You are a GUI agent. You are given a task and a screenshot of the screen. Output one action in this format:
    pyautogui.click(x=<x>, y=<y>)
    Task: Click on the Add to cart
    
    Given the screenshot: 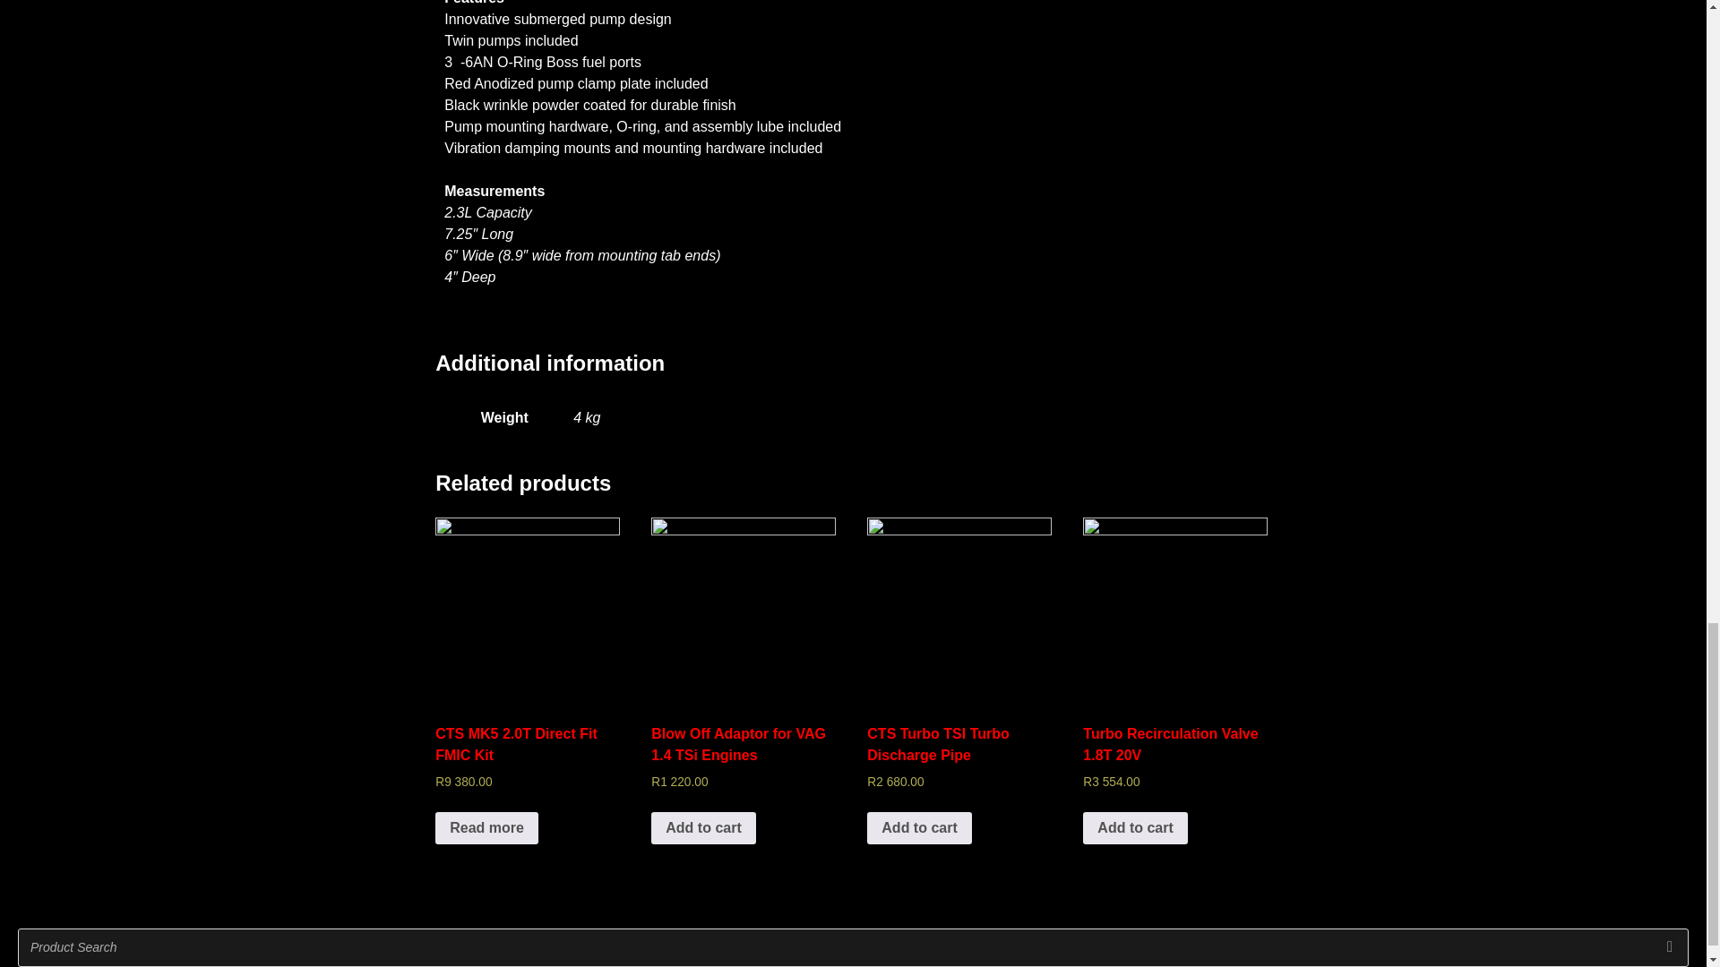 What is the action you would take?
    pyautogui.click(x=959, y=676)
    